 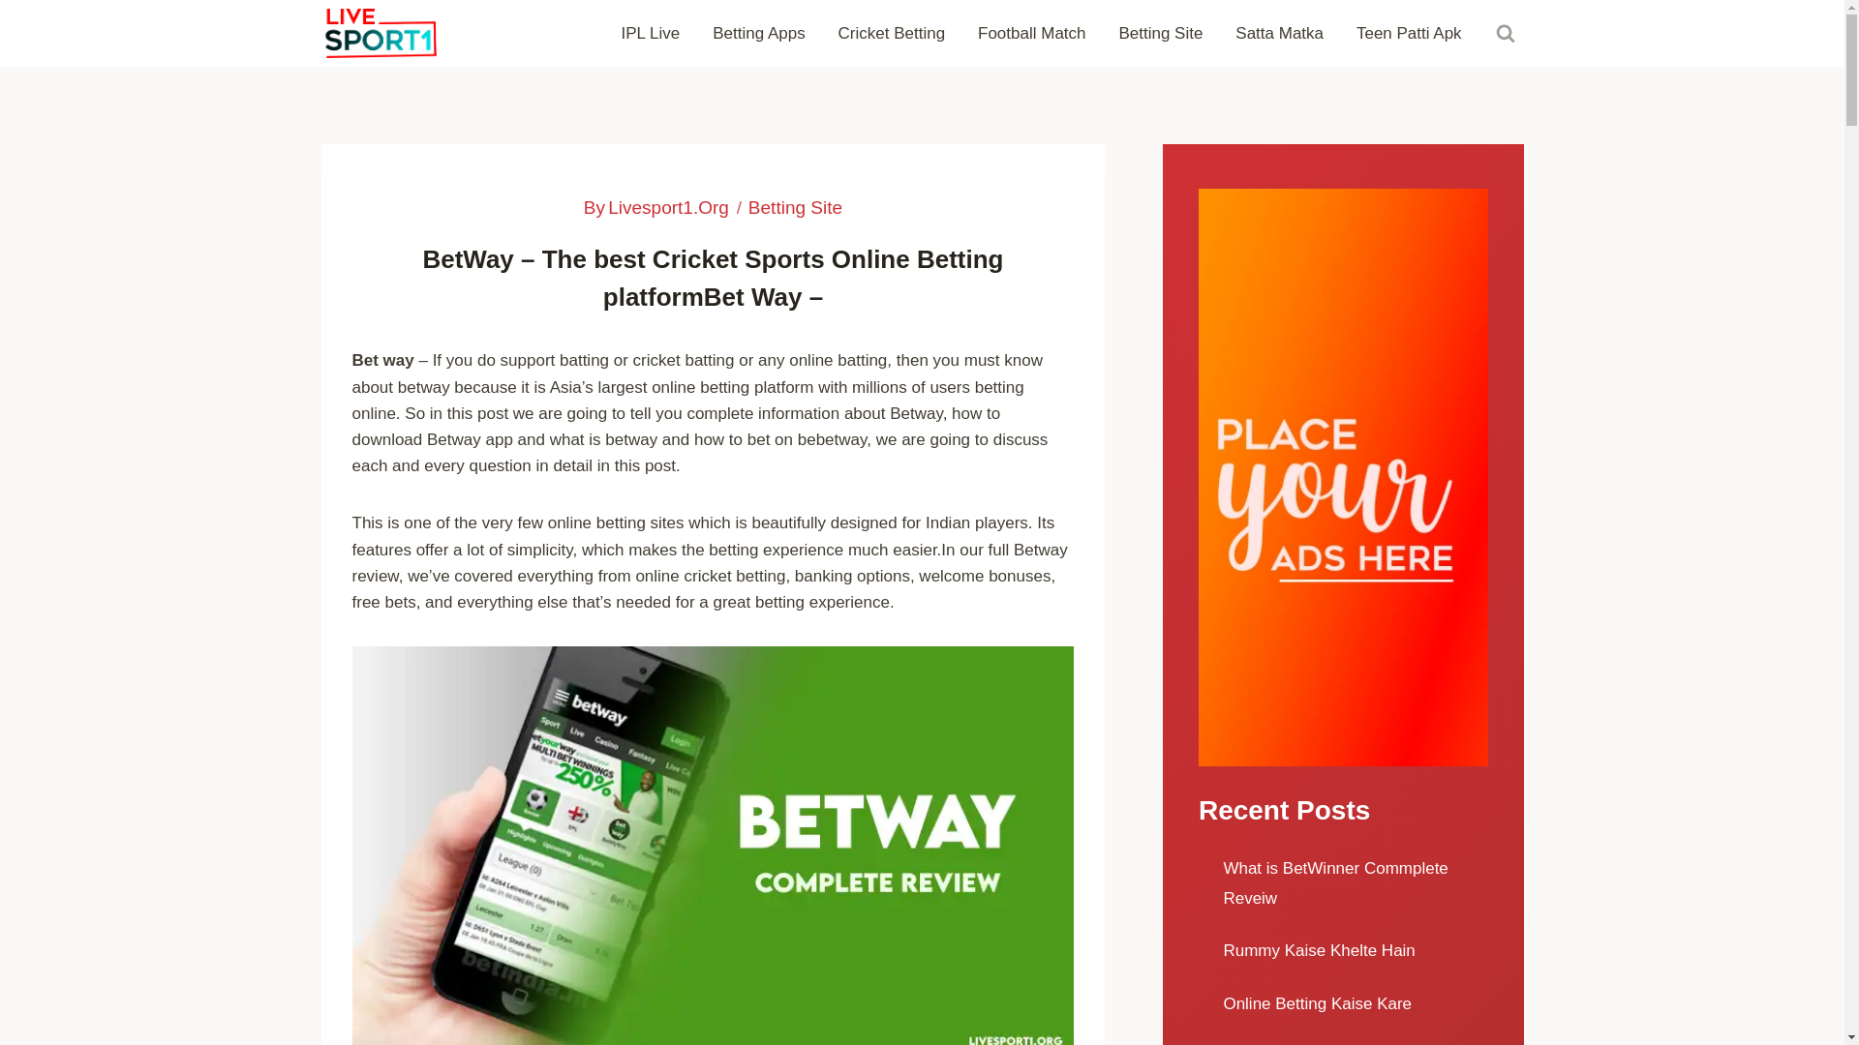 What do you see at coordinates (1032, 33) in the screenshot?
I see `Football Match` at bounding box center [1032, 33].